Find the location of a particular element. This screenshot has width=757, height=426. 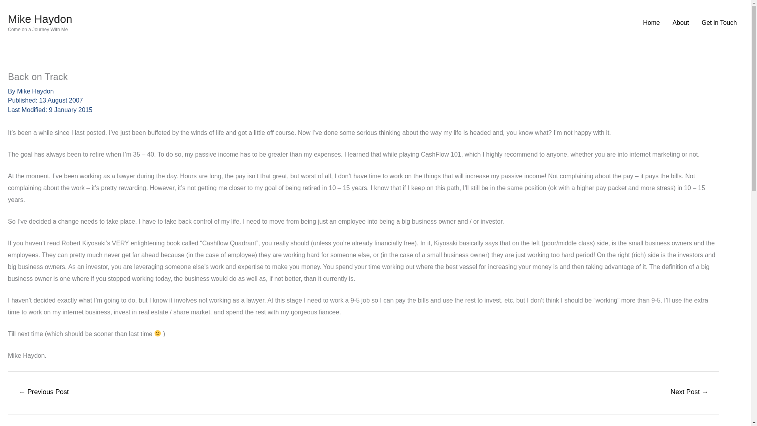

About is located at coordinates (681, 22).